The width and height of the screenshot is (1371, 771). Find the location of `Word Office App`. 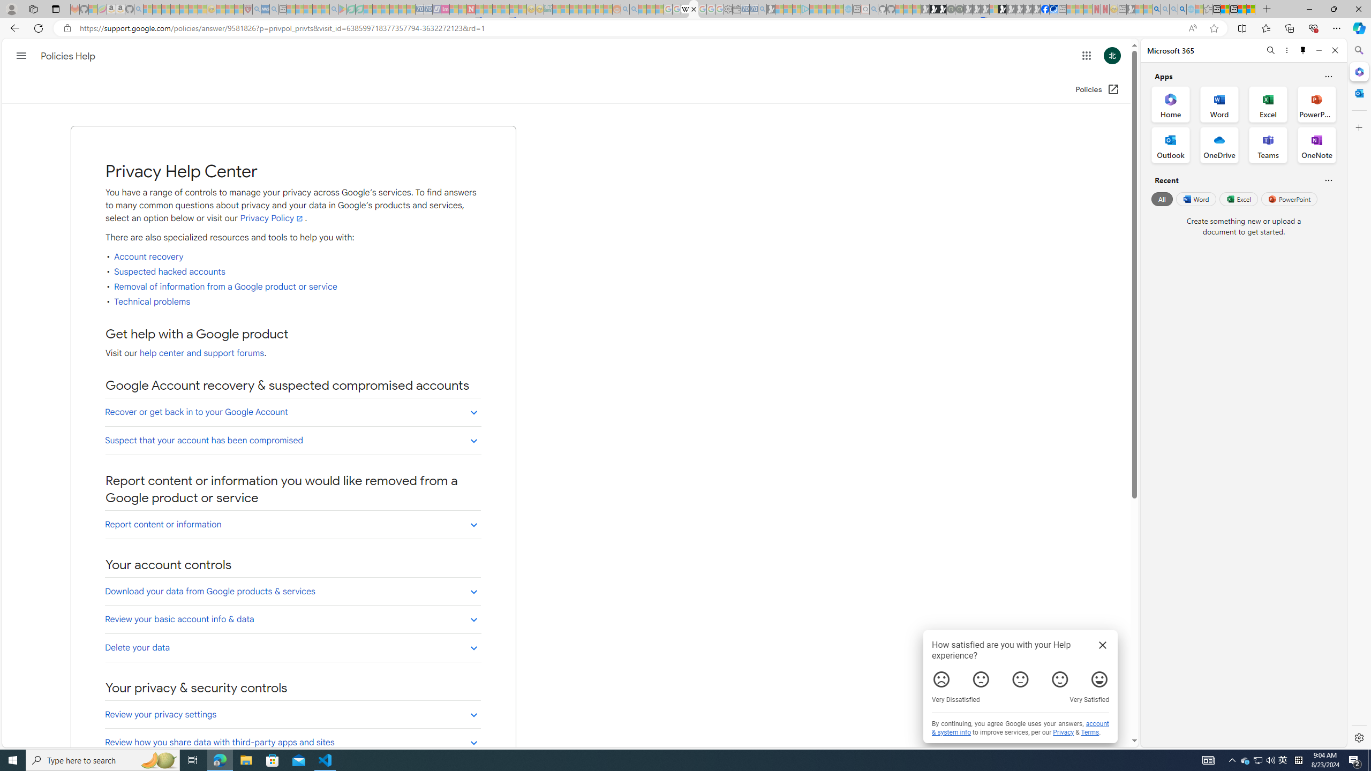

Word Office App is located at coordinates (1219, 104).